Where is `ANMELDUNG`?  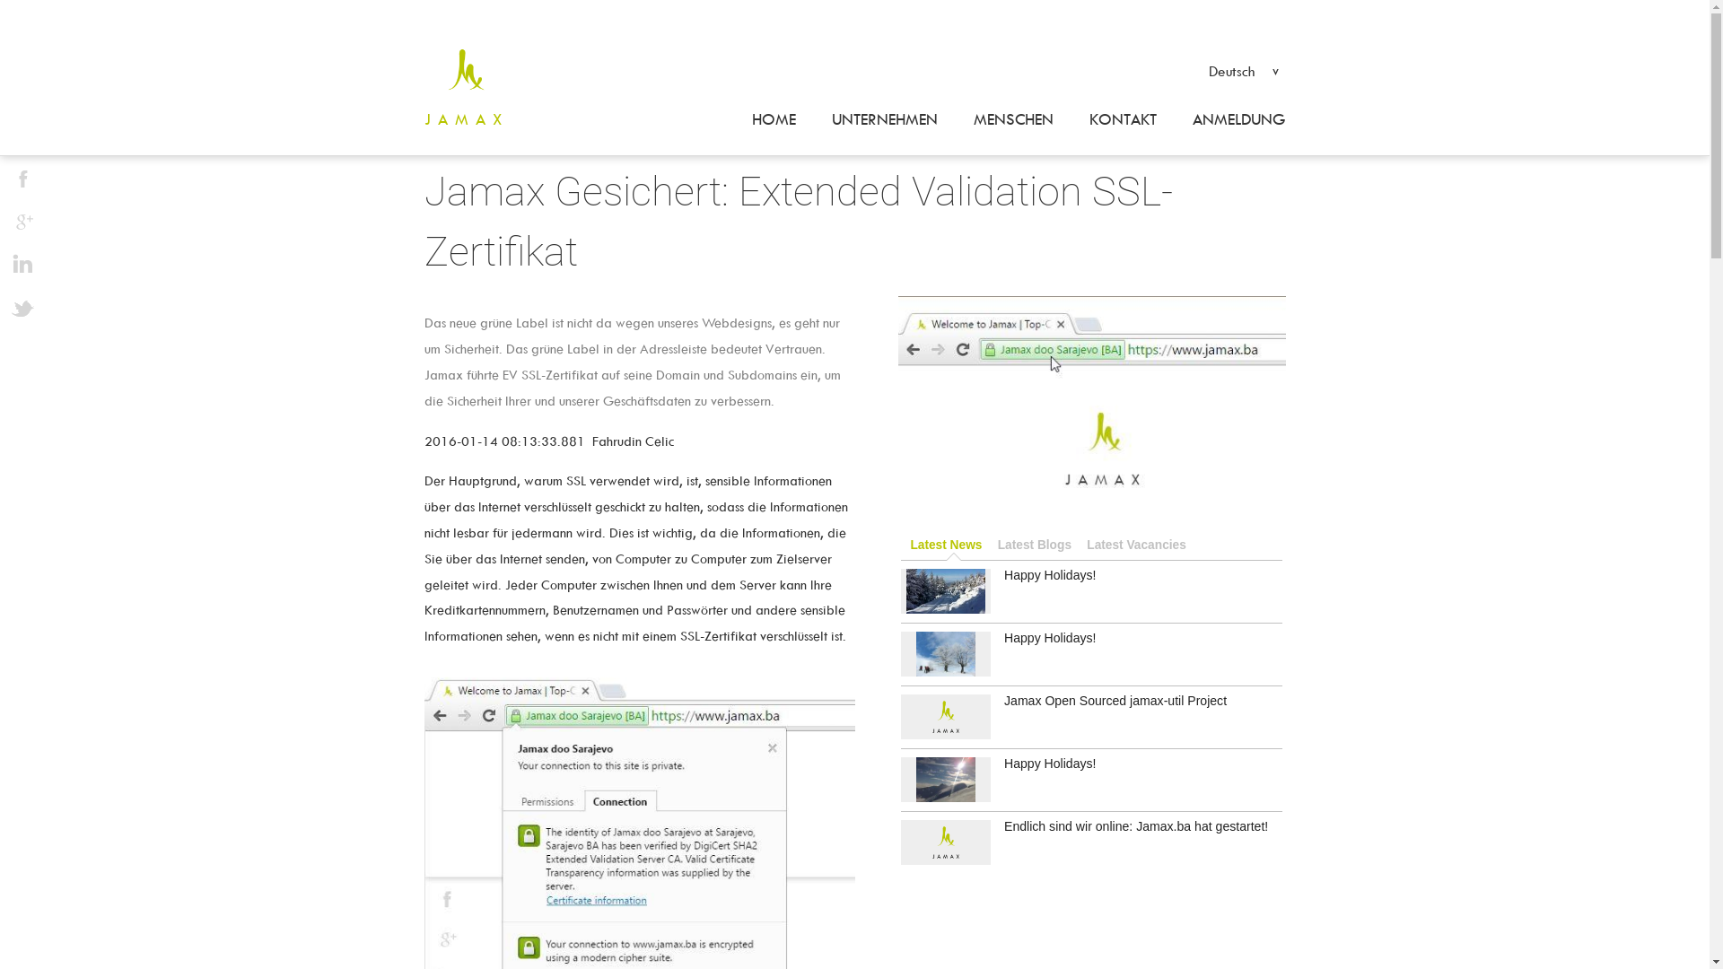
ANMELDUNG is located at coordinates (1229, 120).